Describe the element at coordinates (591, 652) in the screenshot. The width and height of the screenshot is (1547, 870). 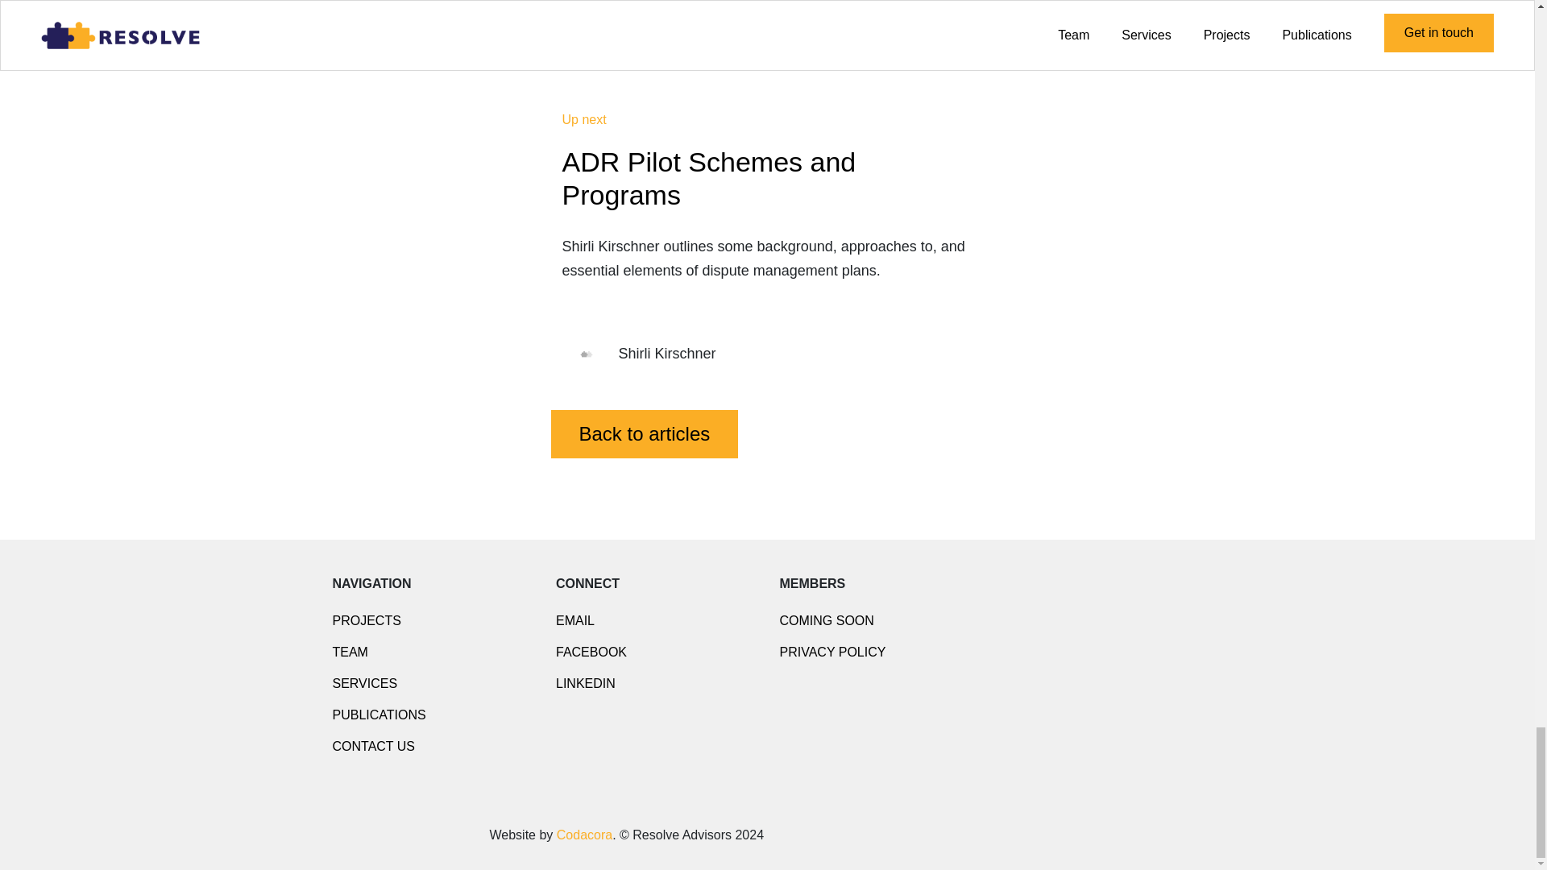
I see `FACEBOOK` at that location.